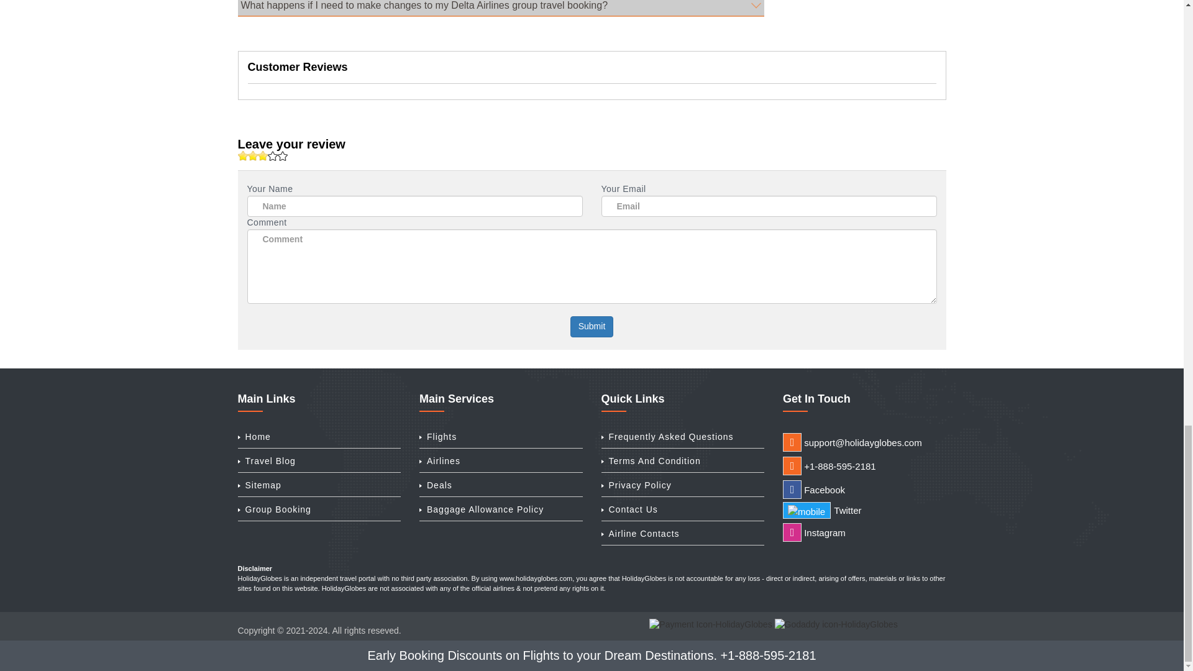  Describe the element at coordinates (439, 486) in the screenshot. I see `Deals` at that location.